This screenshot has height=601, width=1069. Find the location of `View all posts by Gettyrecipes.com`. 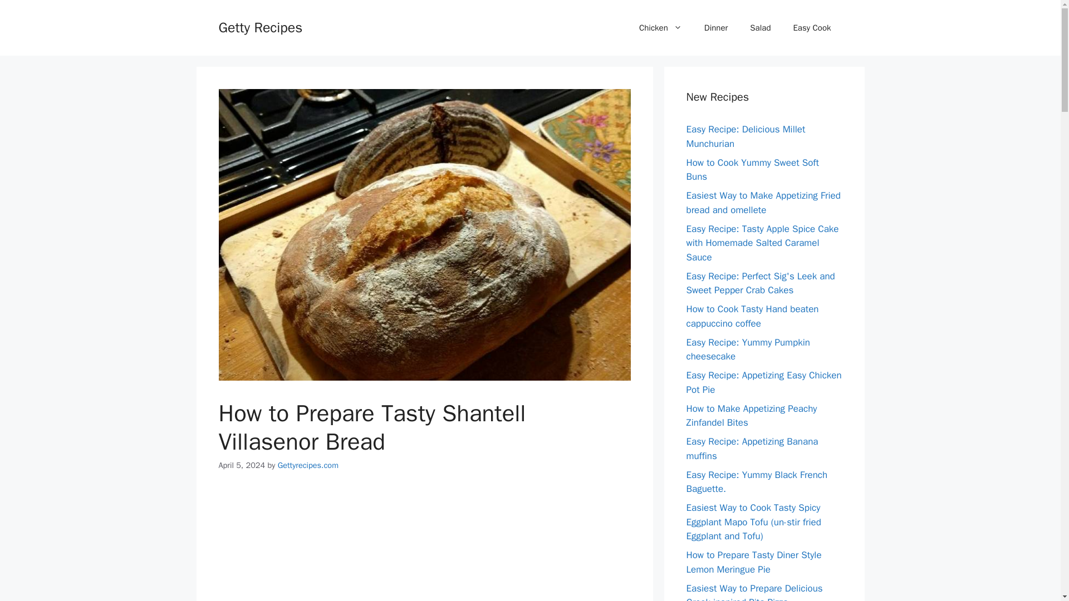

View all posts by Gettyrecipes.com is located at coordinates (308, 465).